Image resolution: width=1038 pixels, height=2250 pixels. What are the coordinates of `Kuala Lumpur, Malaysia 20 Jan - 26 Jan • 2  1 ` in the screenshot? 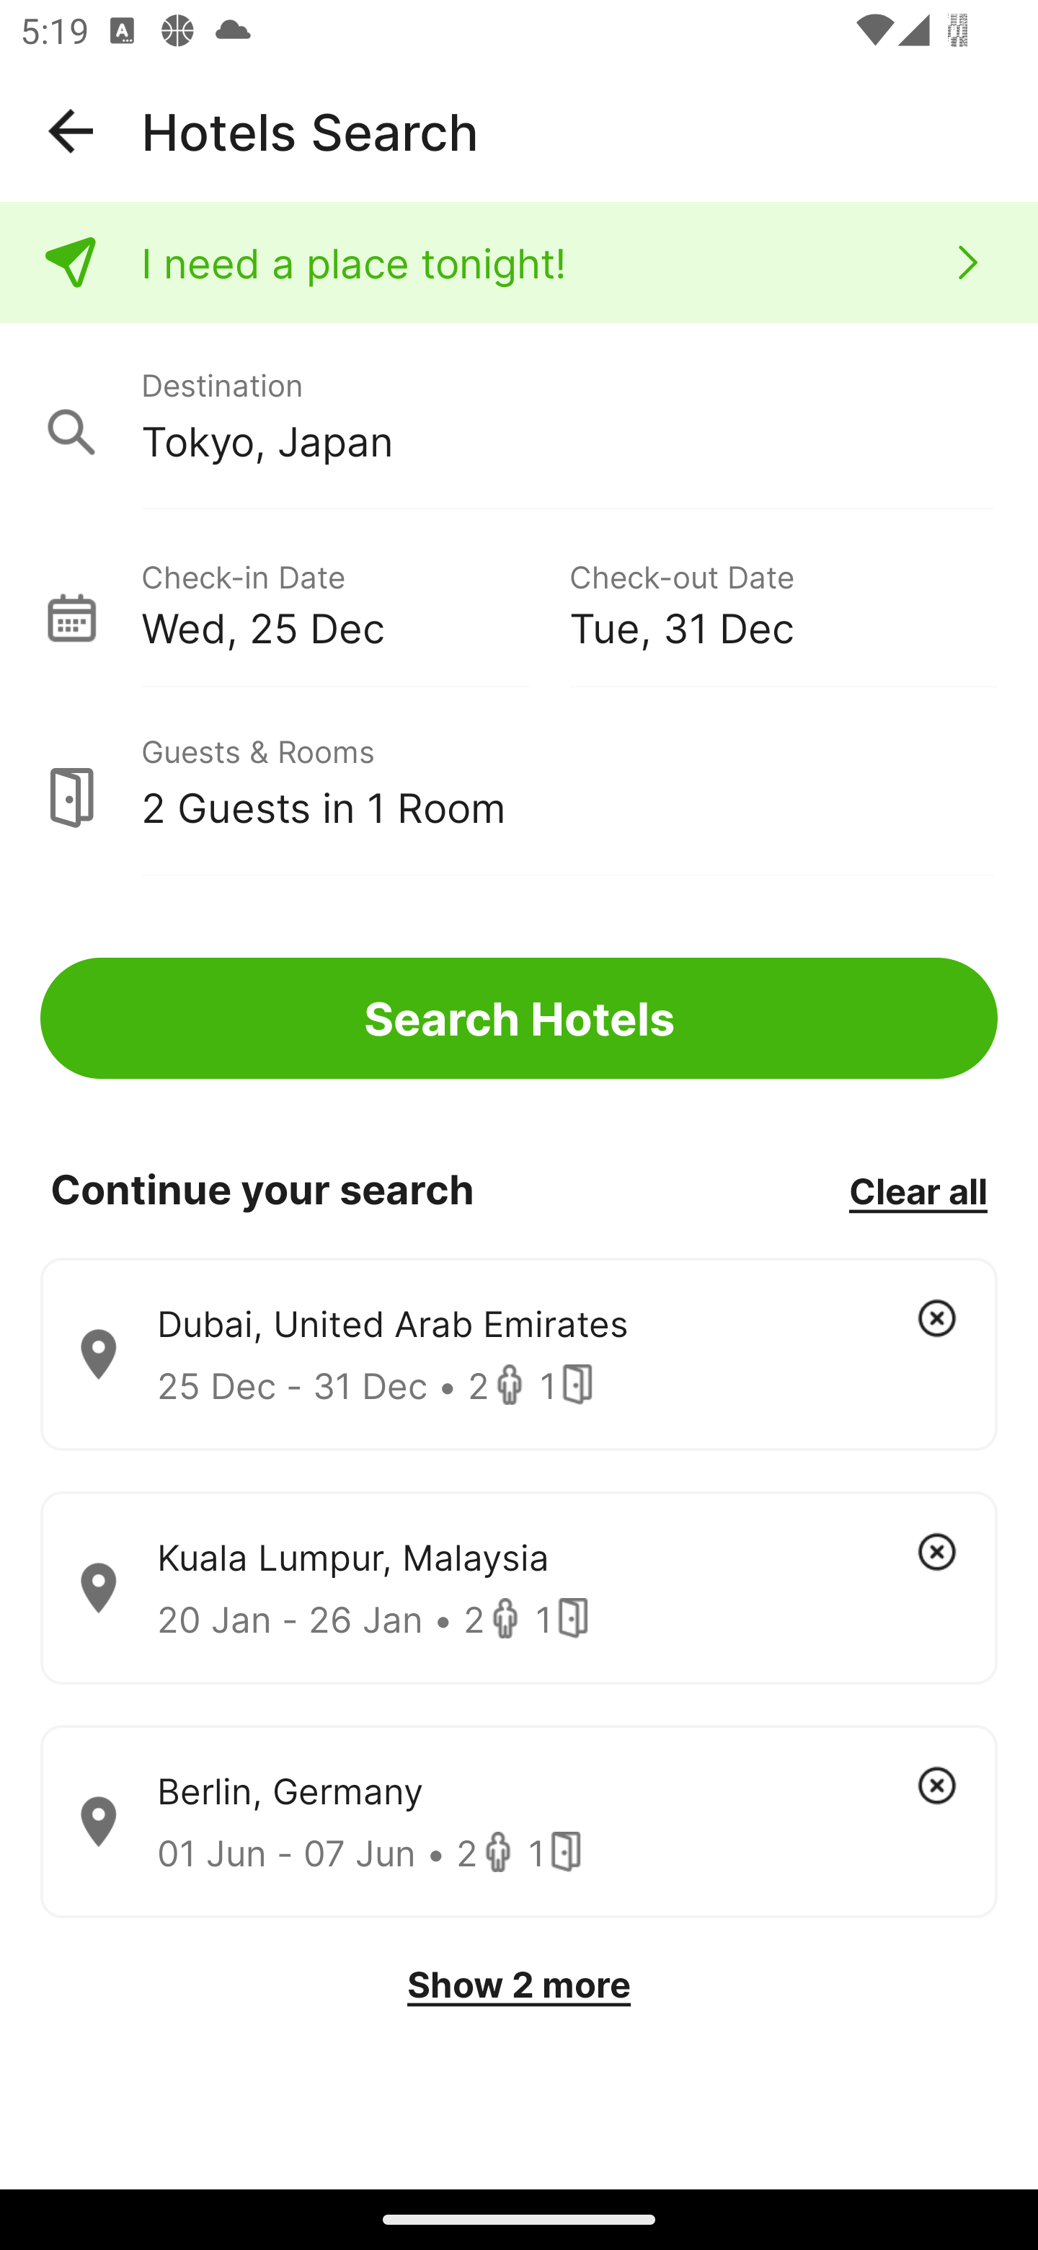 It's located at (519, 1588).